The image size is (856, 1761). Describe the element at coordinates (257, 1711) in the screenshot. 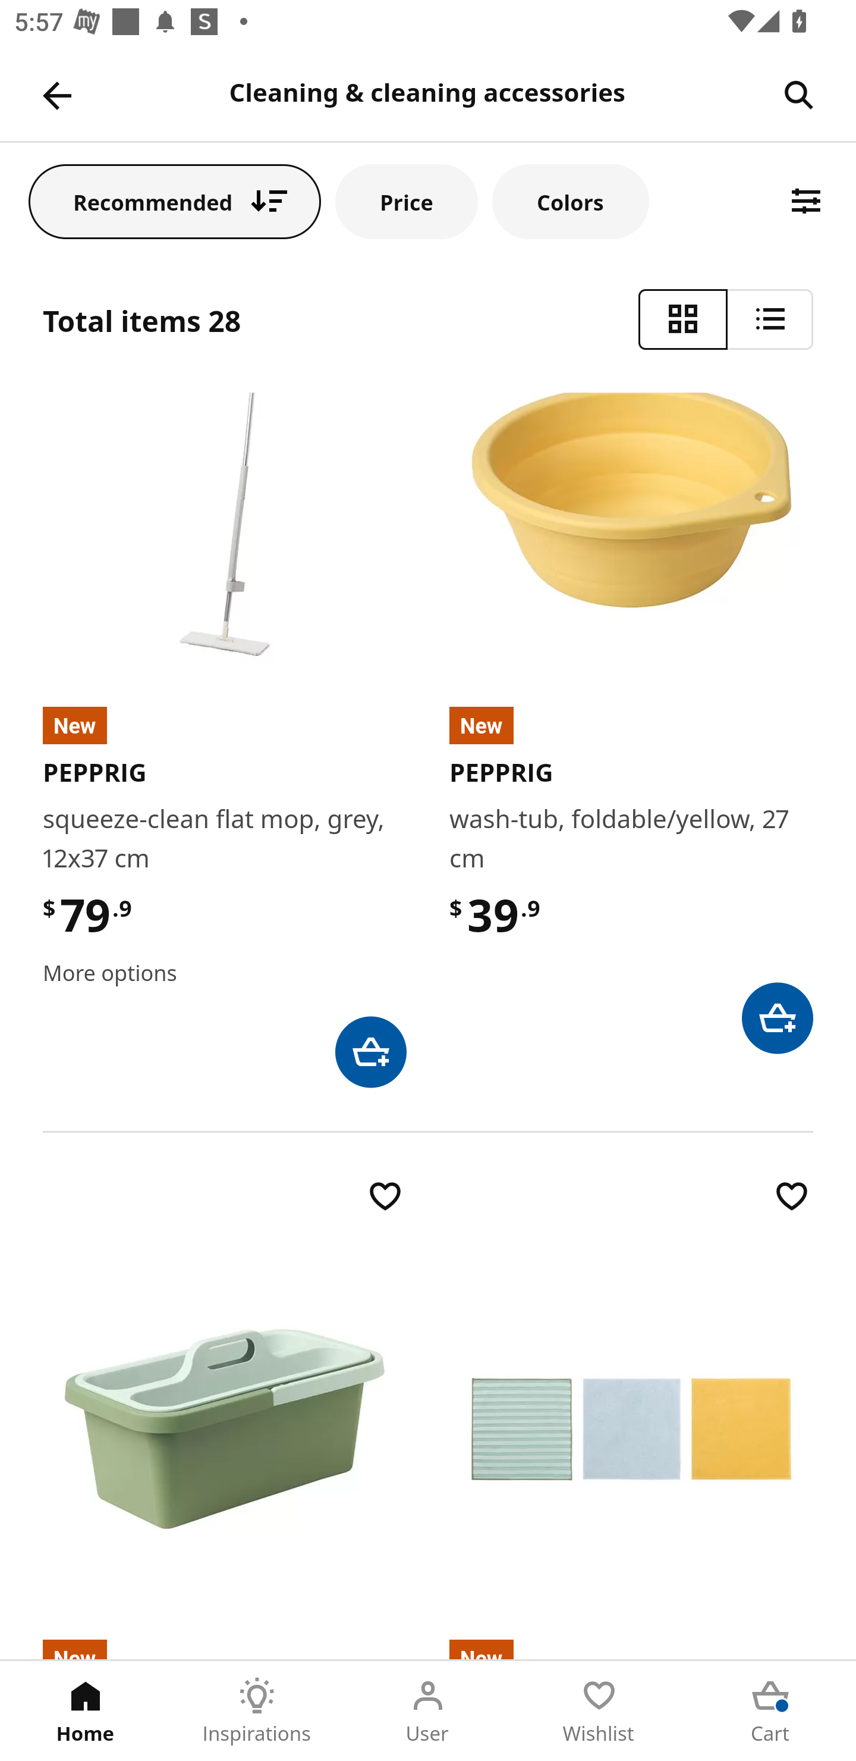

I see `Inspirations
Tab 2 of 5` at that location.